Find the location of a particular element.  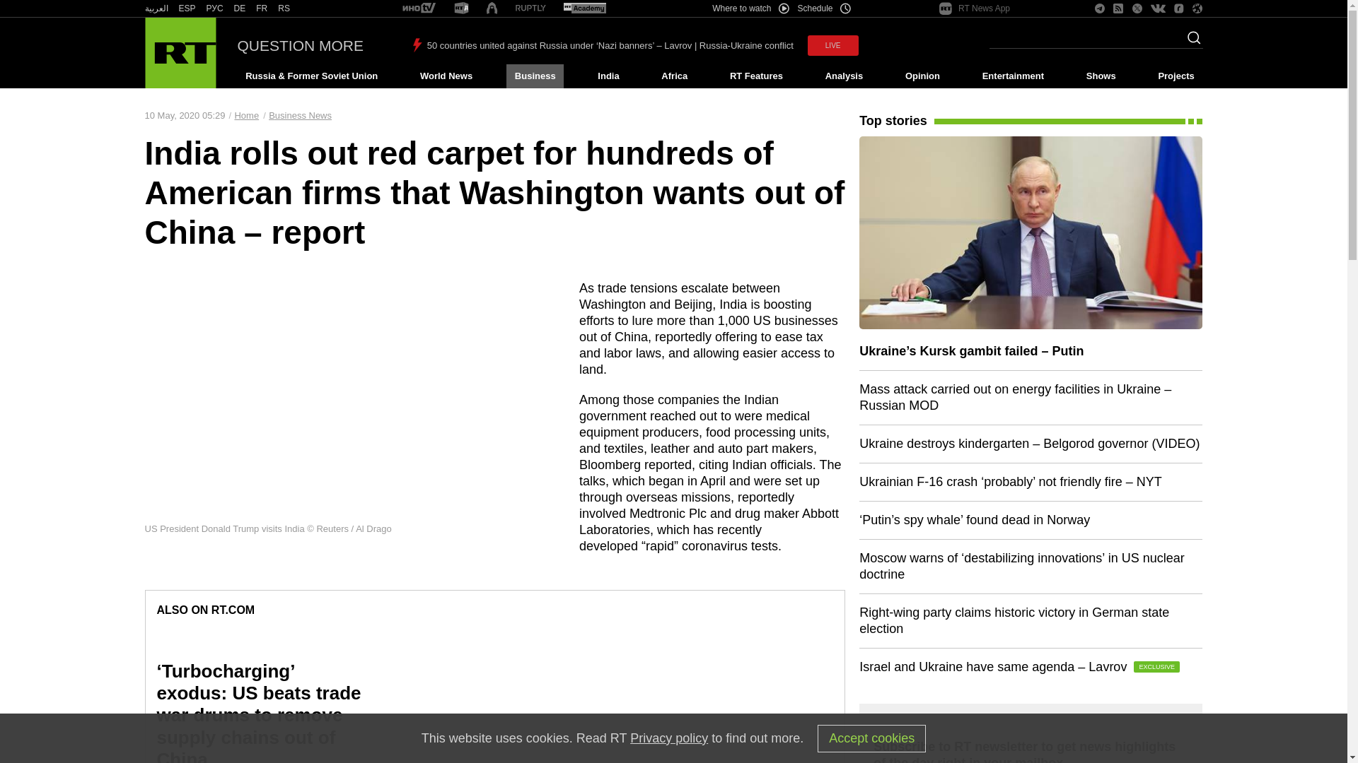

RT  is located at coordinates (584, 8).